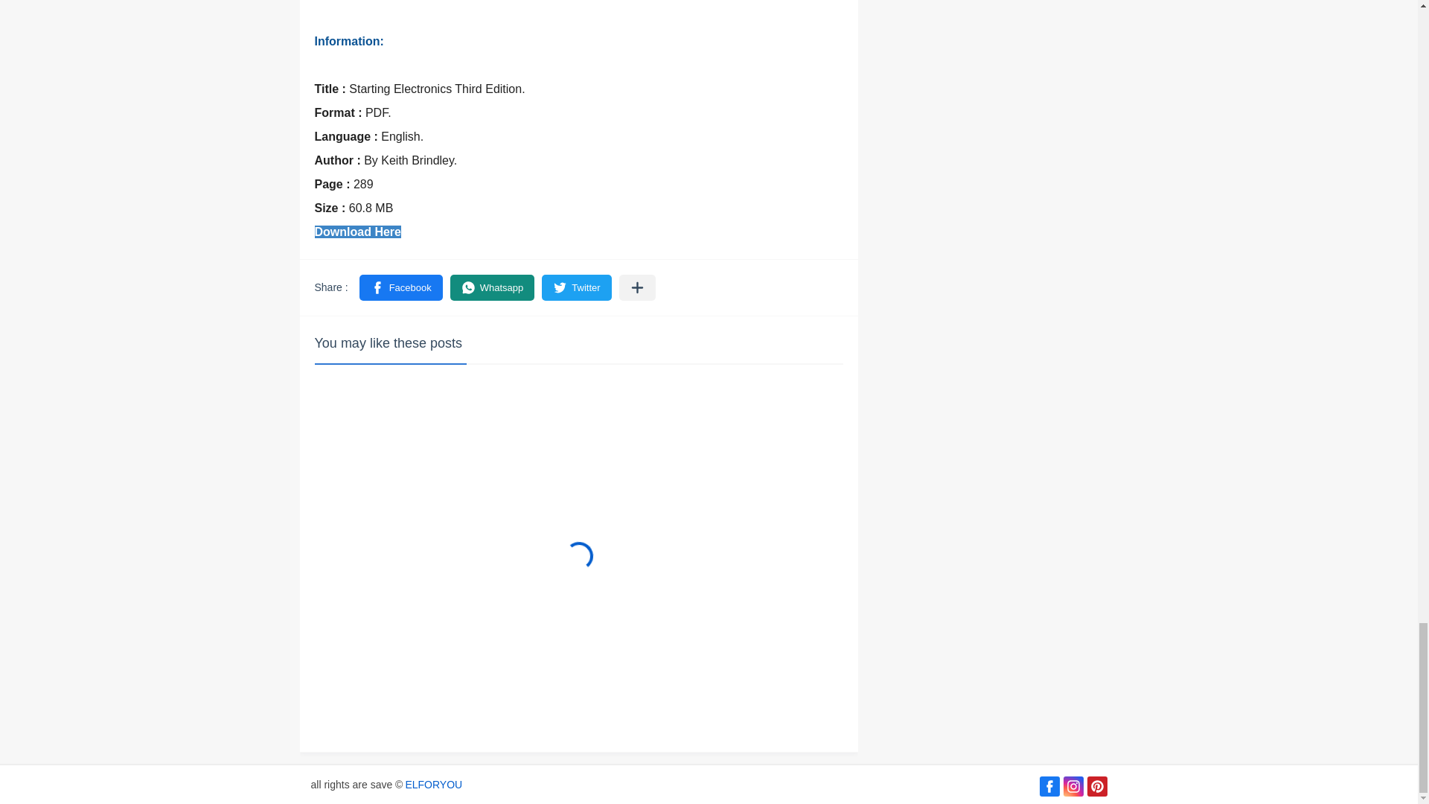 This screenshot has height=804, width=1429. Describe the element at coordinates (433, 785) in the screenshot. I see `ELFORYOU` at that location.